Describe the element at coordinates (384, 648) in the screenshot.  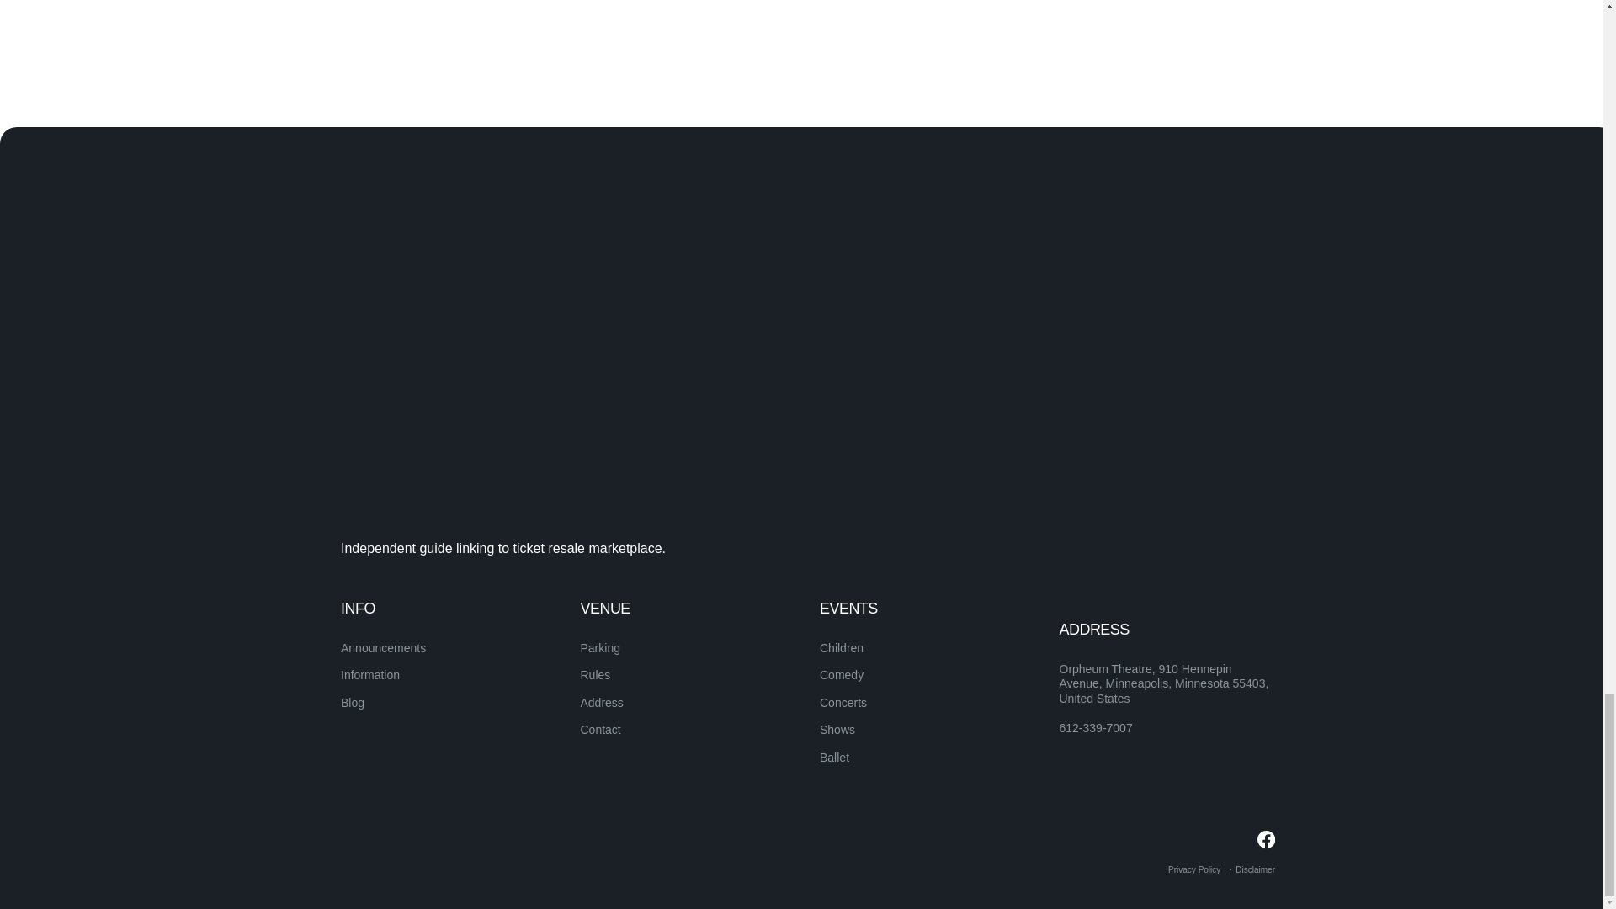
I see `Announcements` at that location.